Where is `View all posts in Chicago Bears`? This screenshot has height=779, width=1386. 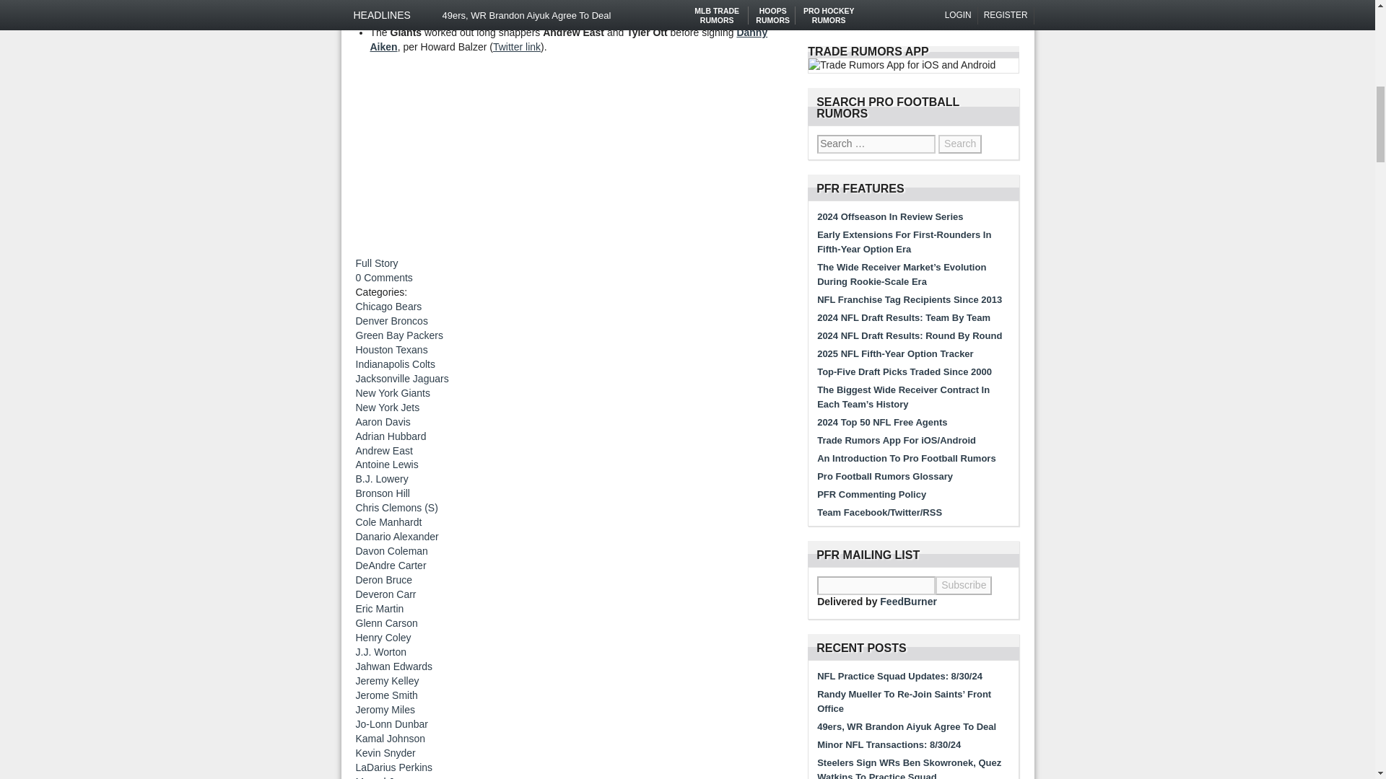
View all posts in Chicago Bears is located at coordinates (388, 306).